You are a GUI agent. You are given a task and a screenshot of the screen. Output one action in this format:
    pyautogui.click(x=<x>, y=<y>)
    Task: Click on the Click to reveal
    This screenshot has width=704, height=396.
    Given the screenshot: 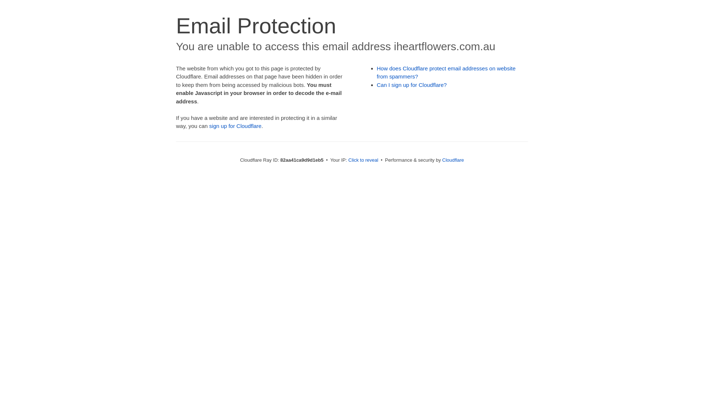 What is the action you would take?
    pyautogui.click(x=363, y=160)
    